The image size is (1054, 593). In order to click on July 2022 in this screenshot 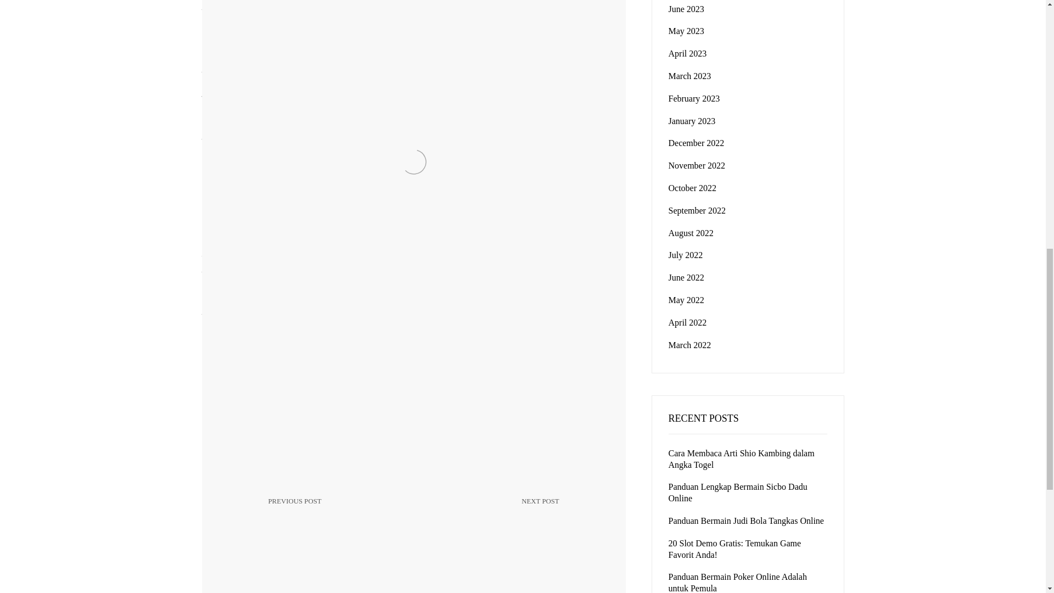, I will do `click(689, 76)`.